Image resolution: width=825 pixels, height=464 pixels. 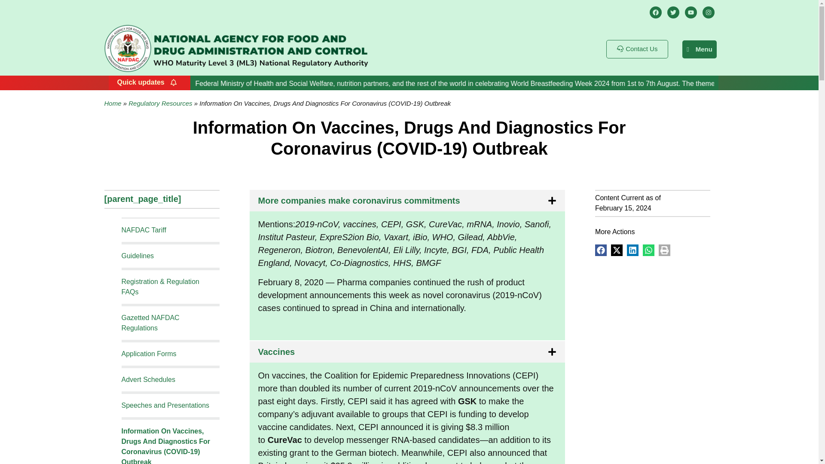 What do you see at coordinates (147, 83) in the screenshot?
I see `Quick updates` at bounding box center [147, 83].